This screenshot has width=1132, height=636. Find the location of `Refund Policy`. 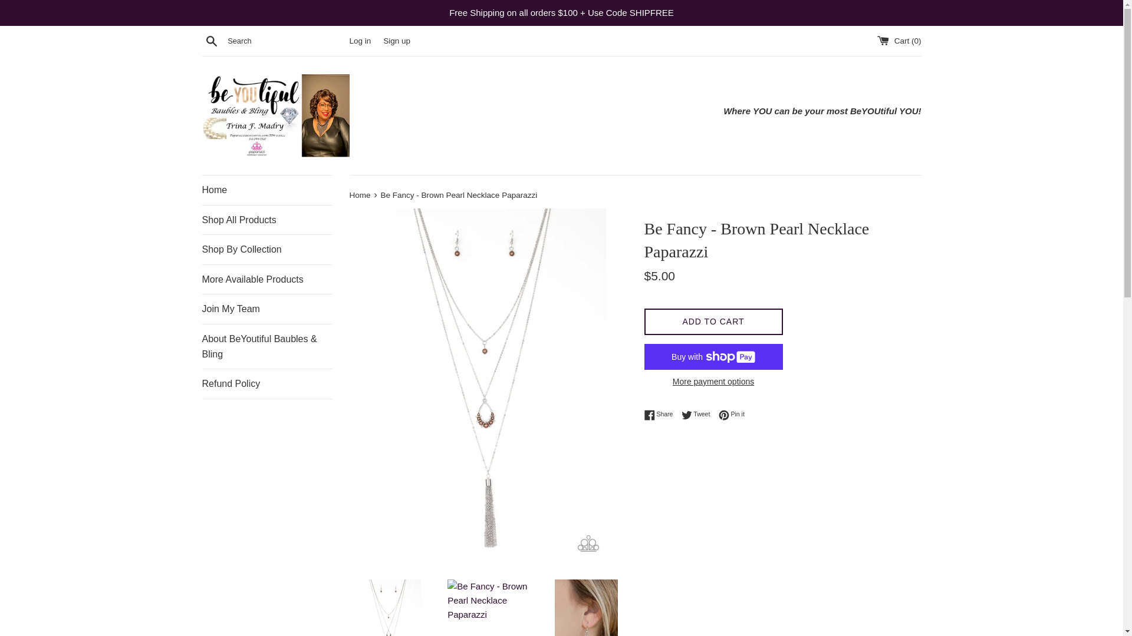

Refund Policy is located at coordinates (661, 415).